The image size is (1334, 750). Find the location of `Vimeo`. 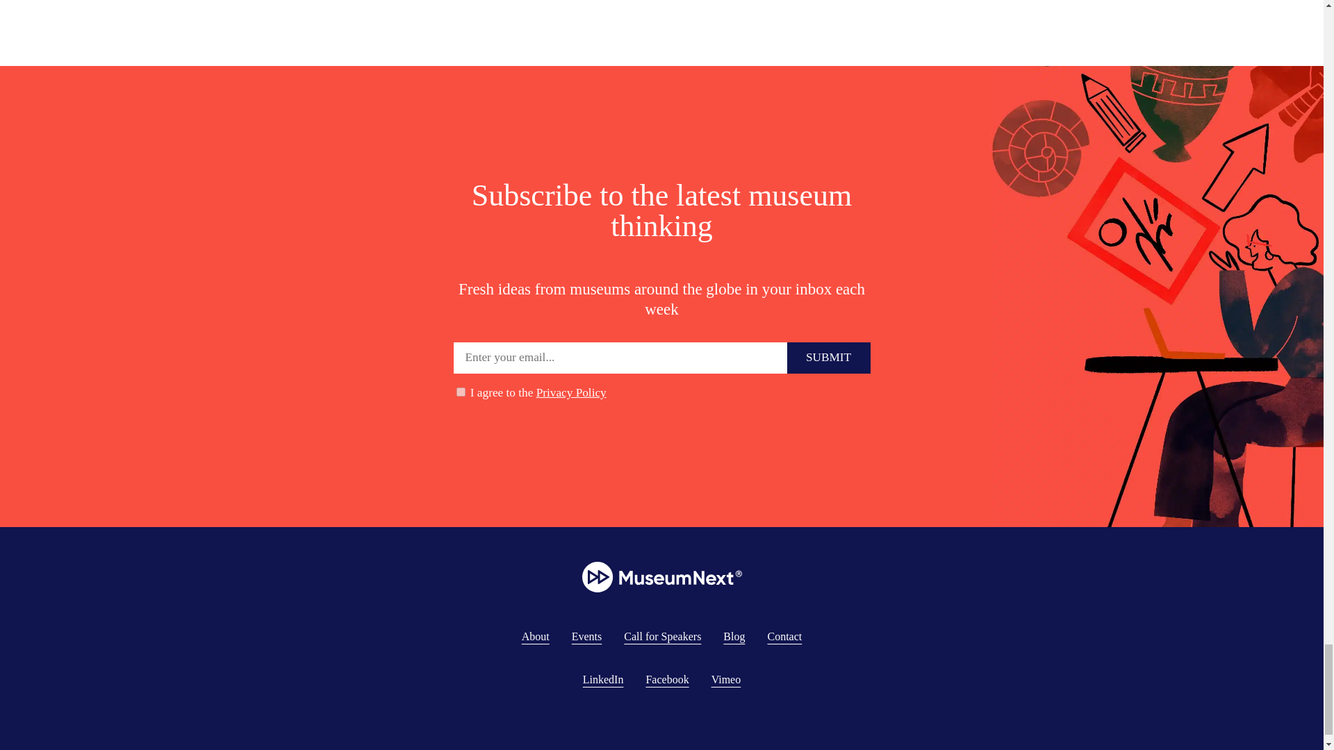

Vimeo is located at coordinates (726, 679).